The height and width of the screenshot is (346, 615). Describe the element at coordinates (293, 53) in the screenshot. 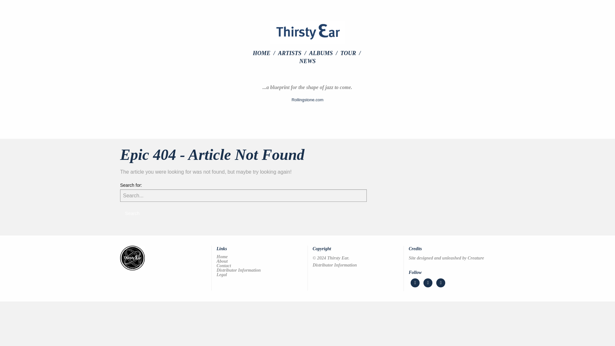

I see `ARTISTS` at that location.